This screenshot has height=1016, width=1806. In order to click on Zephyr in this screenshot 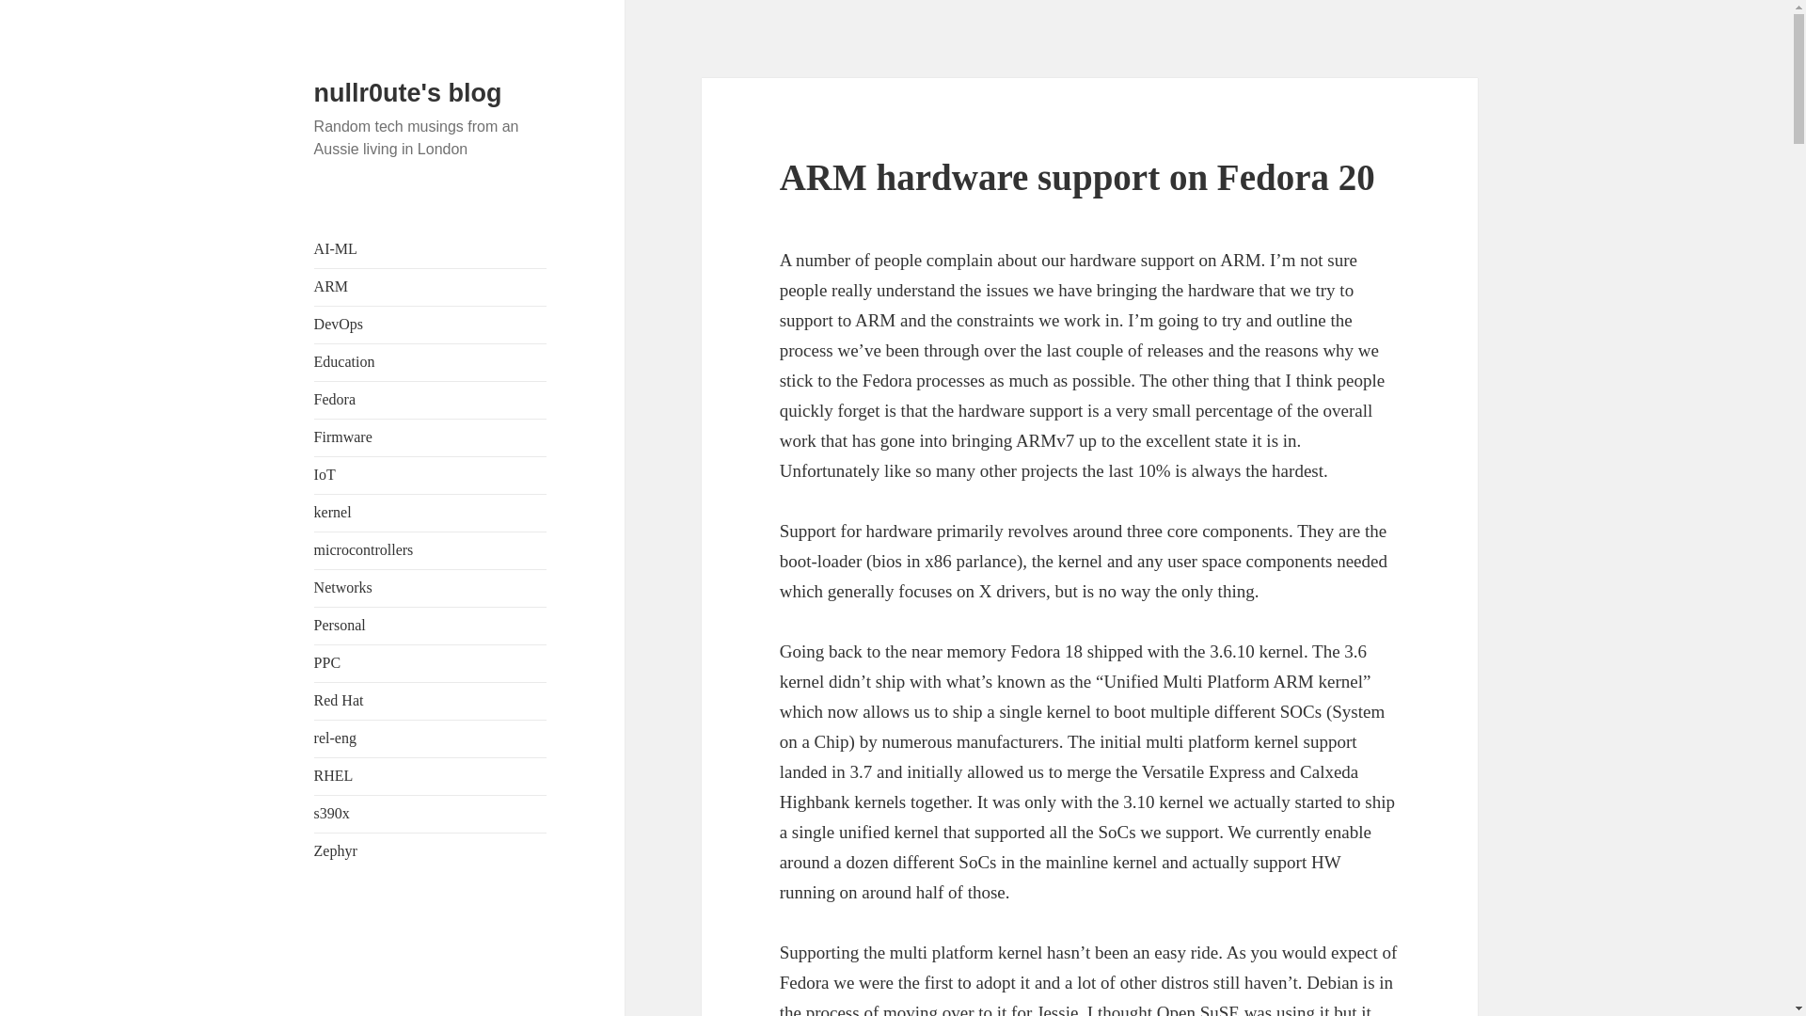, I will do `click(336, 850)`.